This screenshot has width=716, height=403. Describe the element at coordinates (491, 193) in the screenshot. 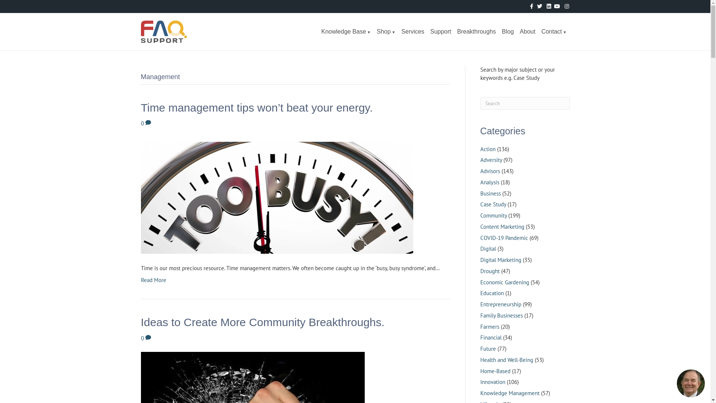

I see `Business` at that location.